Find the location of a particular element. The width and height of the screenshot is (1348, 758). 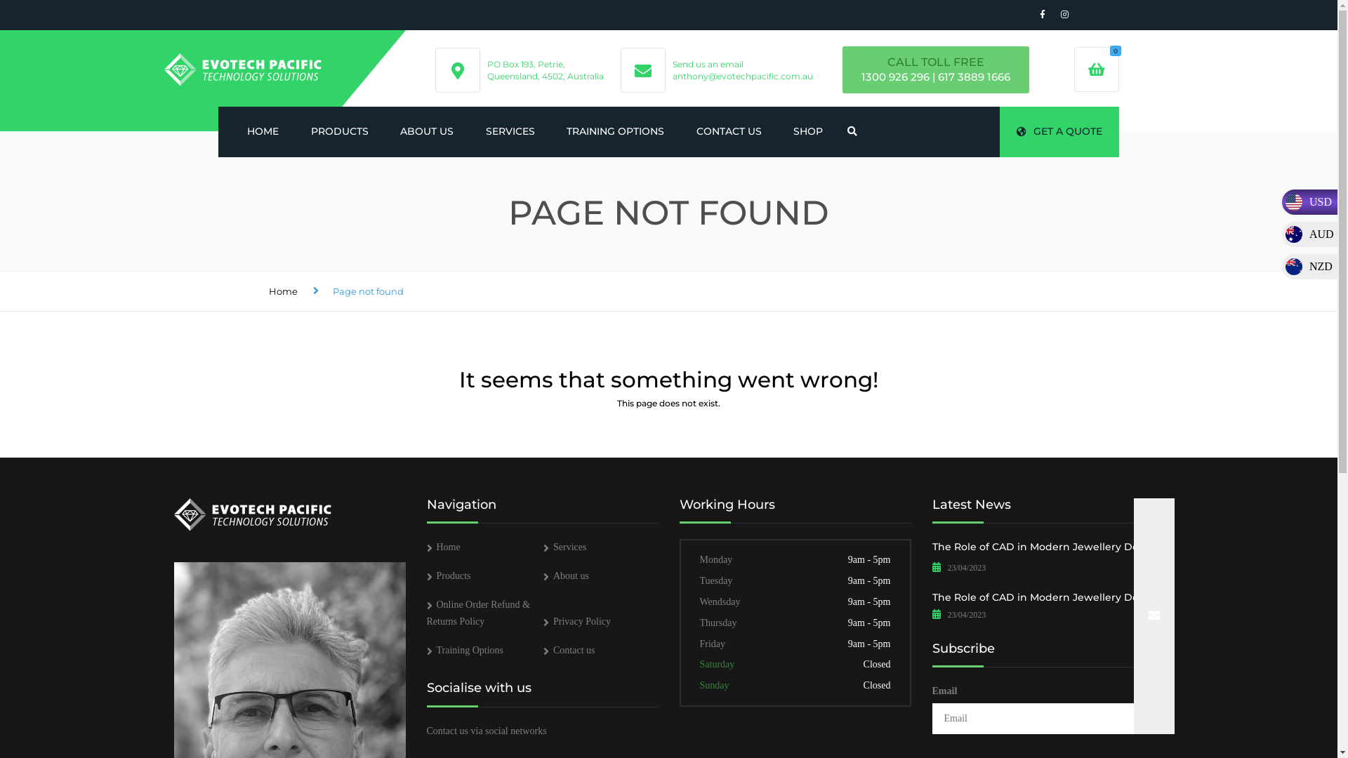

Services is located at coordinates (564, 547).